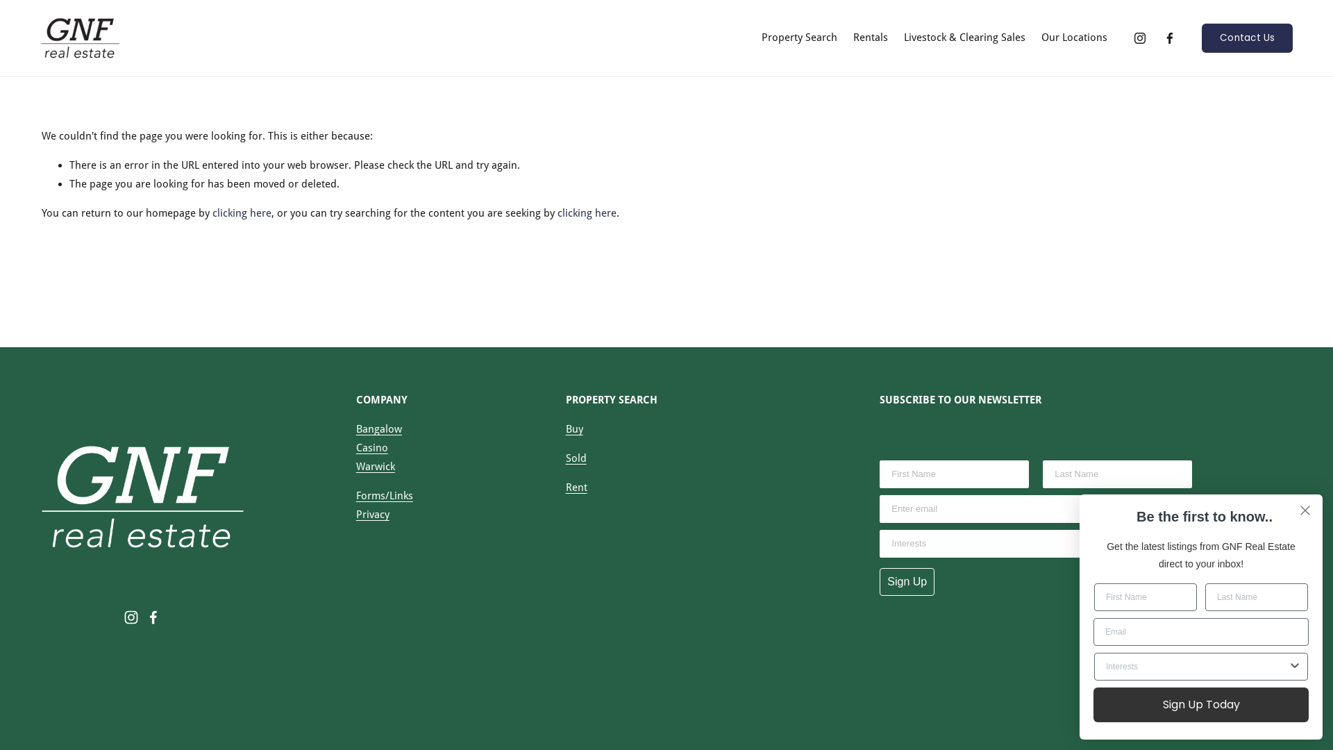 Image resolution: width=1333 pixels, height=750 pixels. What do you see at coordinates (385, 496) in the screenshot?
I see `Forms/Links` at bounding box center [385, 496].